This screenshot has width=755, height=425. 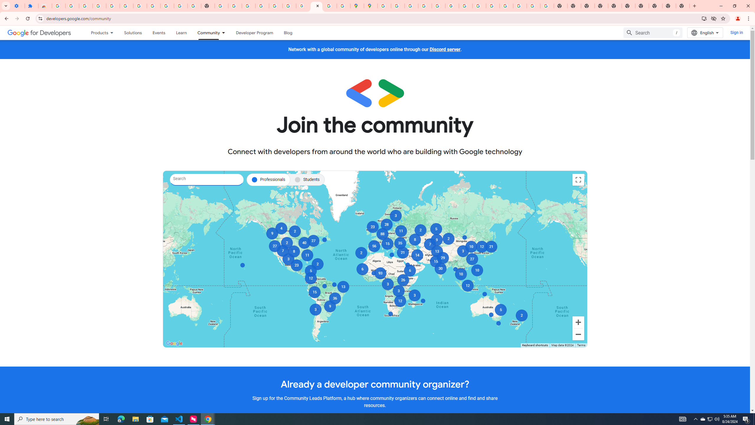 I want to click on Sign in - Google Accounts, so click(x=262, y=6).